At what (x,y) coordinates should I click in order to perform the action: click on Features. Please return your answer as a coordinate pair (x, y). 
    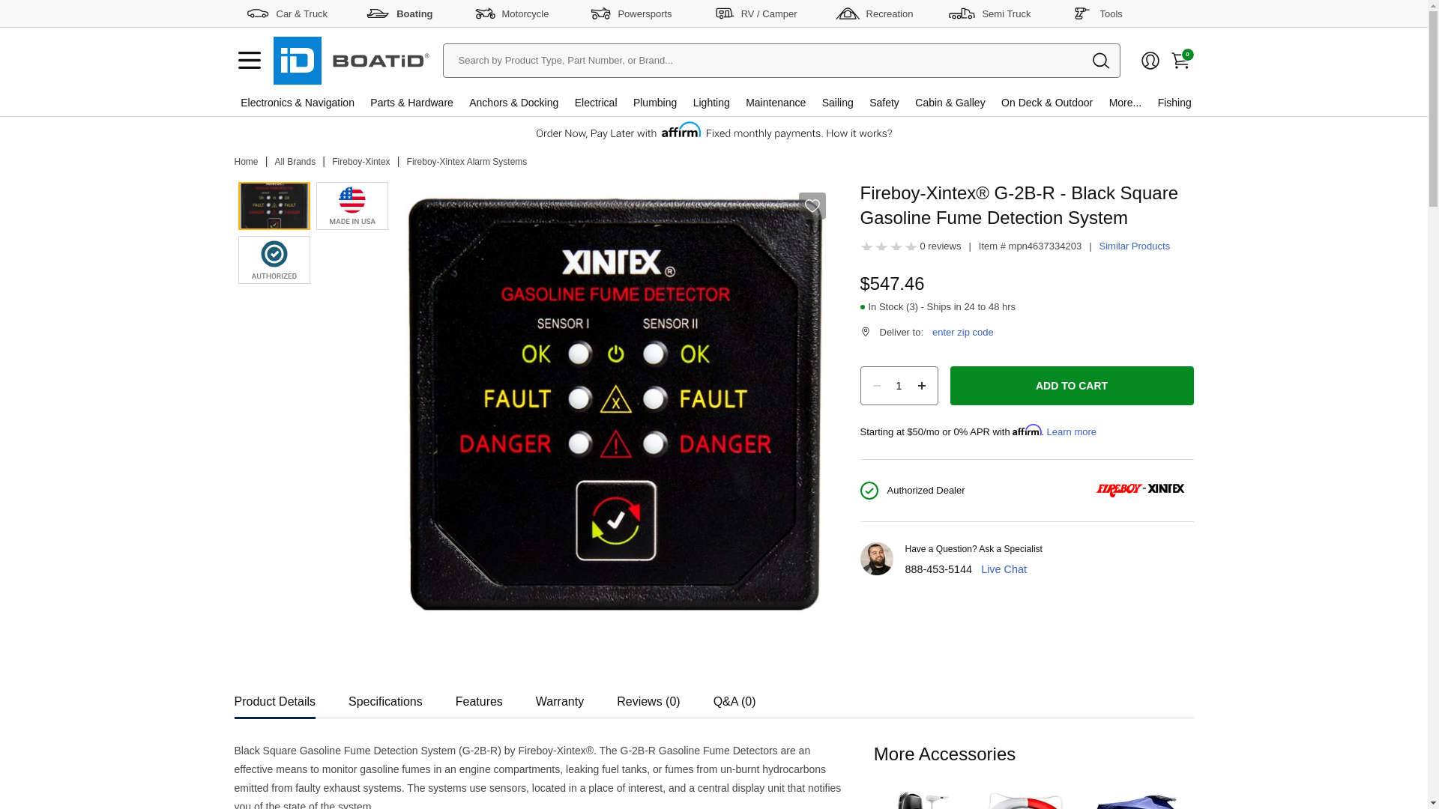
    Looking at the image, I should click on (479, 697).